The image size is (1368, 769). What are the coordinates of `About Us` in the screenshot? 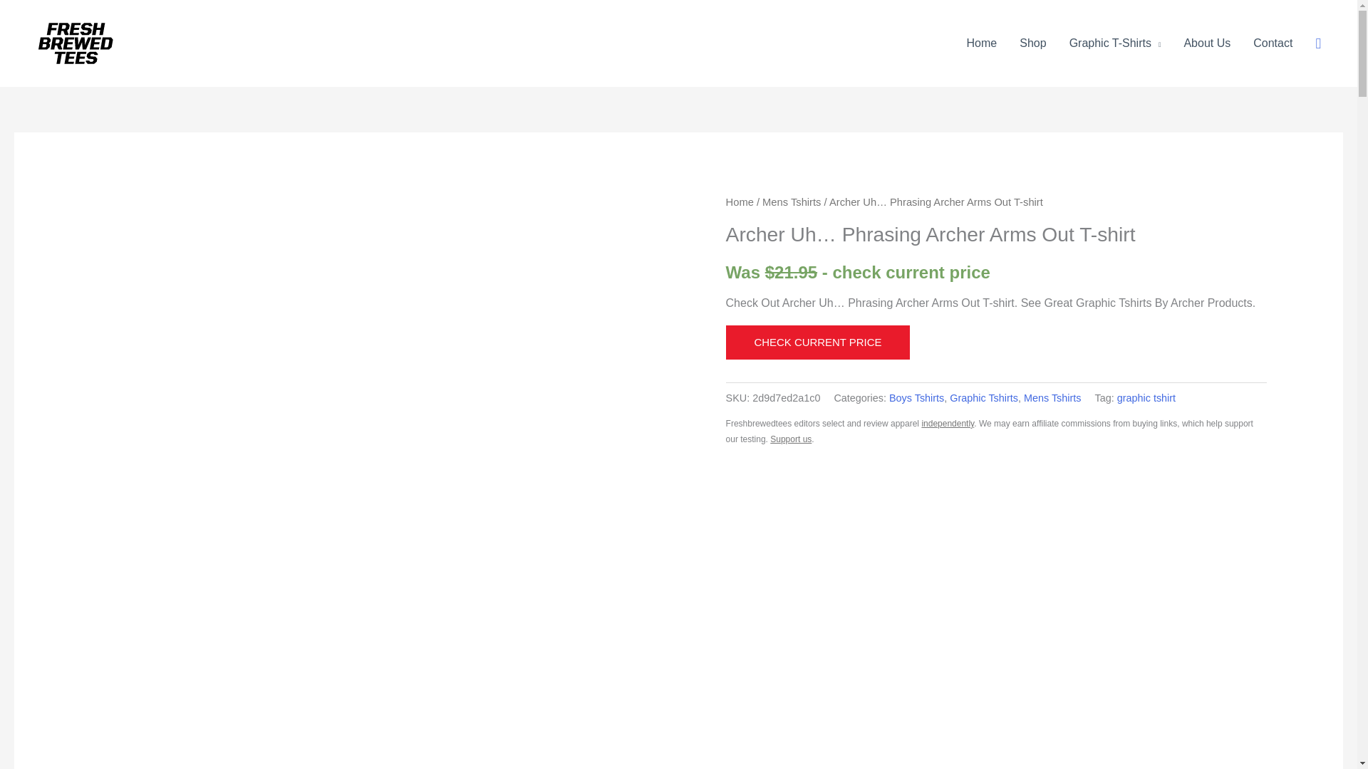 It's located at (1207, 43).